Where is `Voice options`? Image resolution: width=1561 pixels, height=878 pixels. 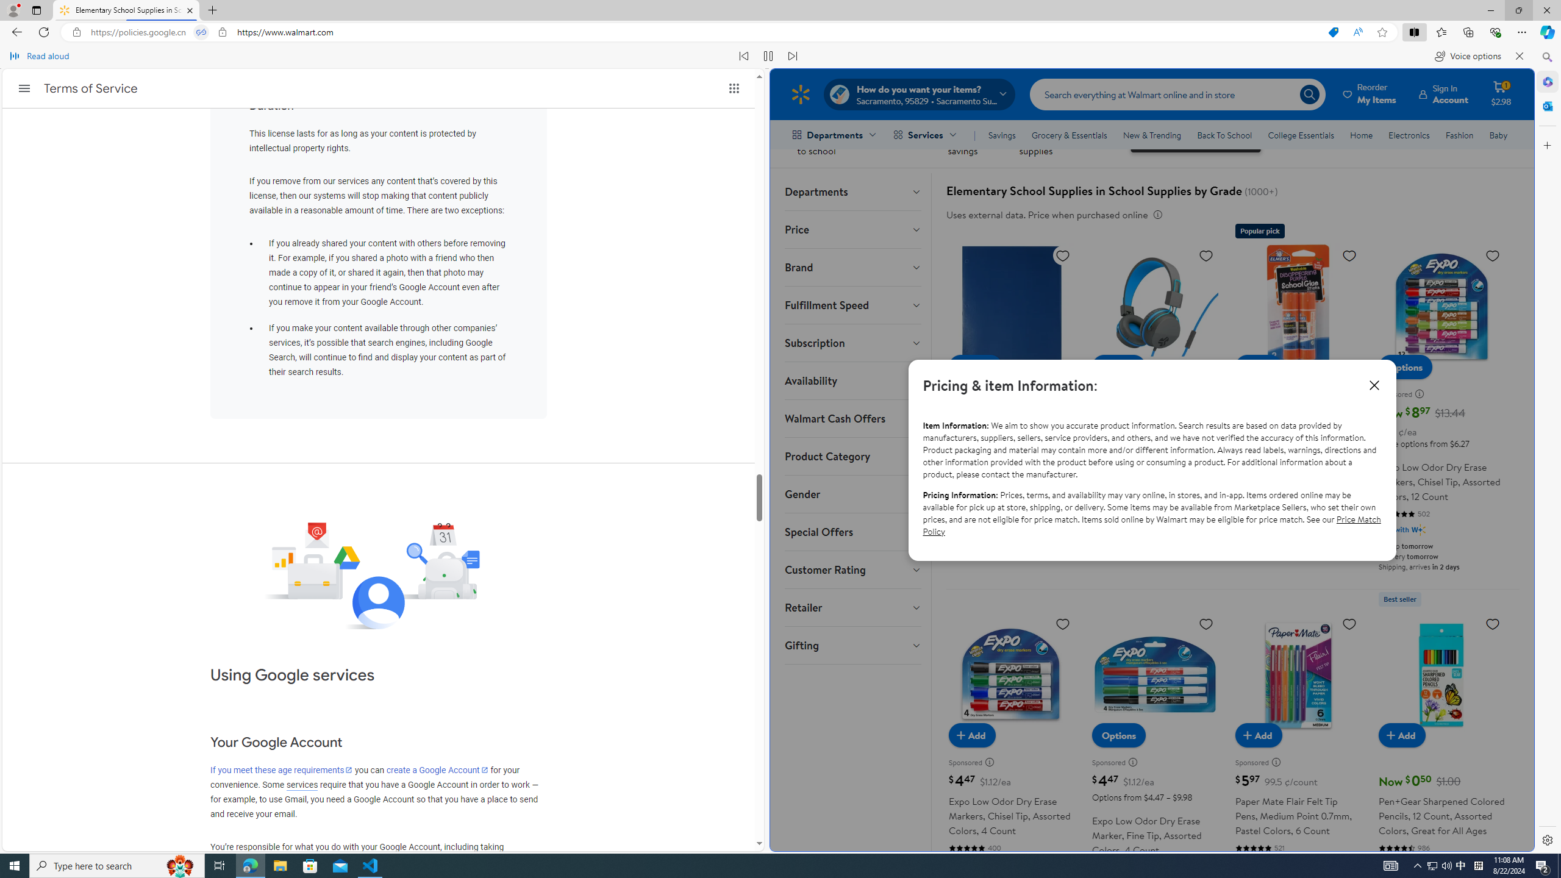
Voice options is located at coordinates (1468, 56).